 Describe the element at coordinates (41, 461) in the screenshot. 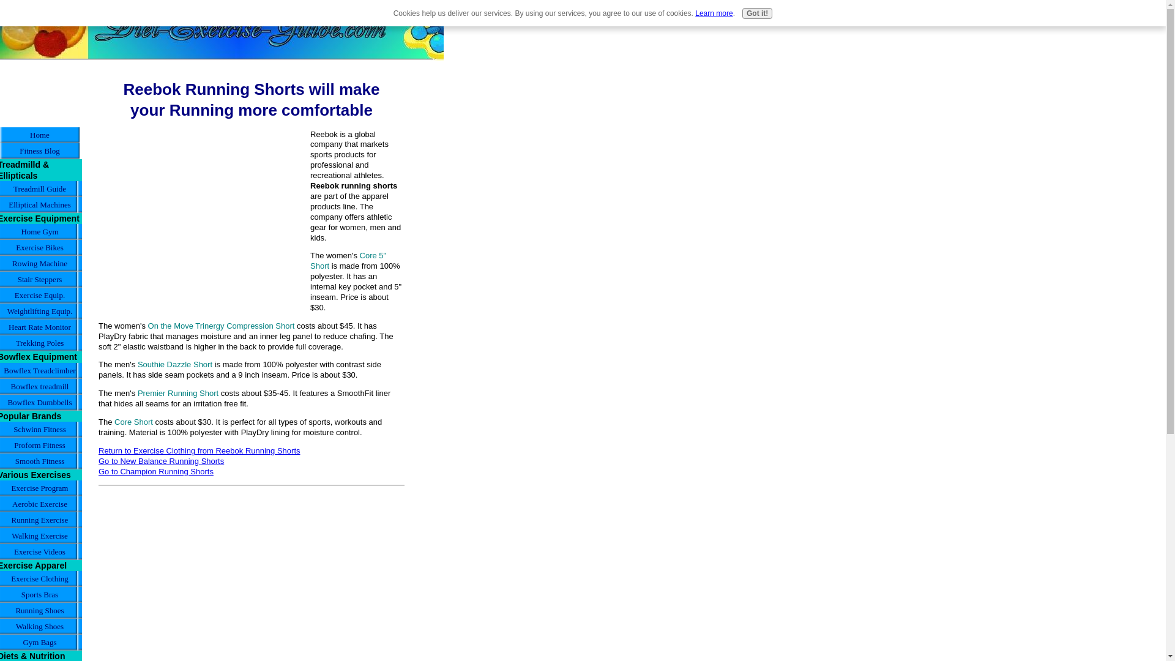

I see `Smooth Fitness` at that location.